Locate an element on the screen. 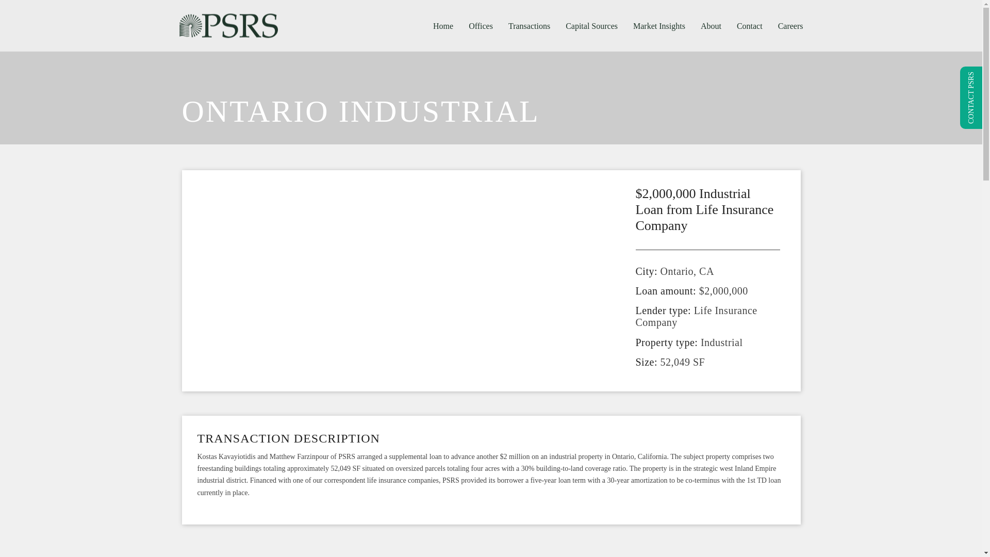 The width and height of the screenshot is (990, 557). Capital Sources is located at coordinates (592, 26).